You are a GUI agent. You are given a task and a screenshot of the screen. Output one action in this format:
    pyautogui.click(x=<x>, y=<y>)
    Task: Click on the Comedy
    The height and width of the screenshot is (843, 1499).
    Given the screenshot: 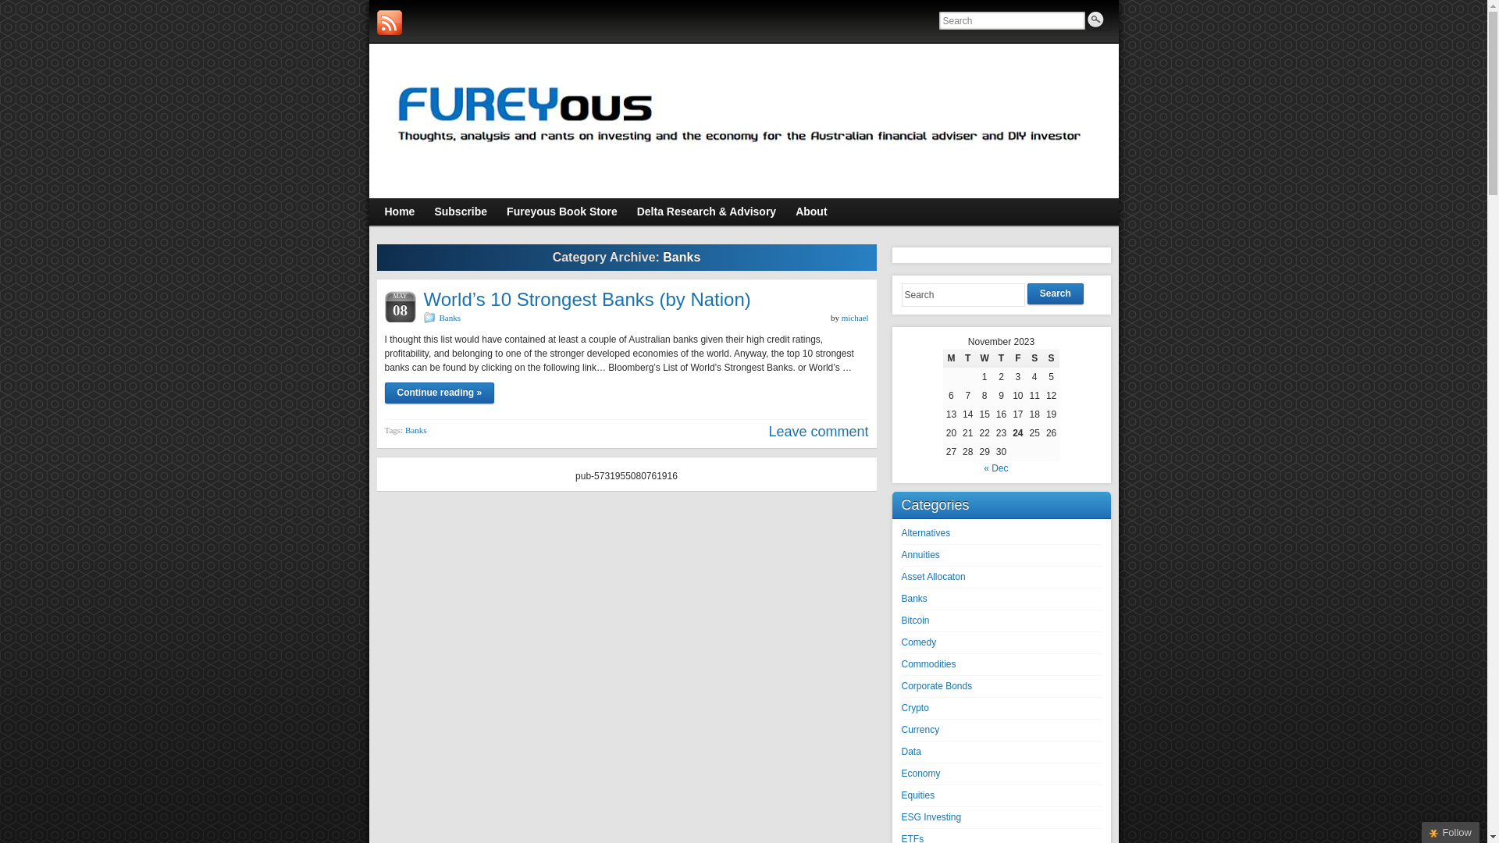 What is the action you would take?
    pyautogui.click(x=918, y=642)
    